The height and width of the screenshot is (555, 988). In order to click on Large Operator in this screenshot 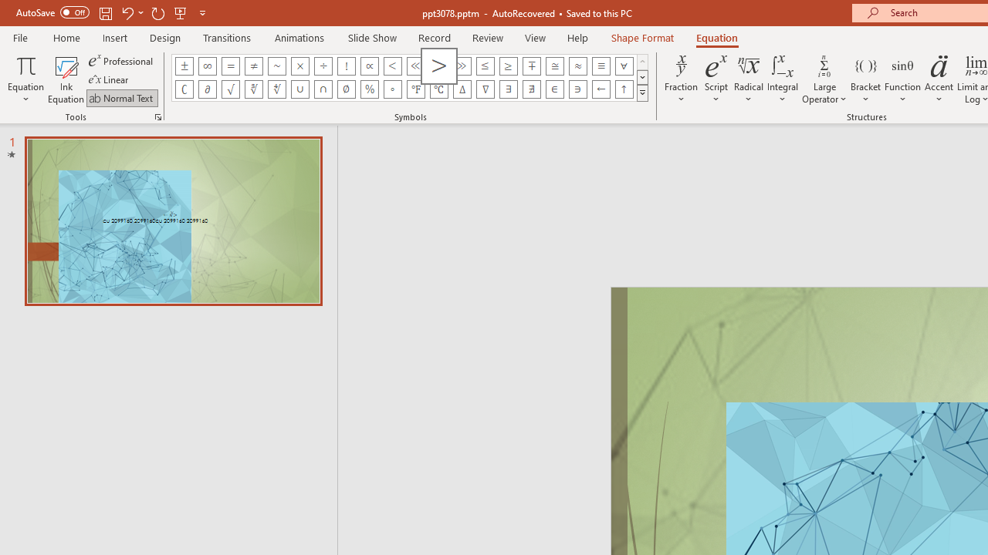, I will do `click(824, 79)`.